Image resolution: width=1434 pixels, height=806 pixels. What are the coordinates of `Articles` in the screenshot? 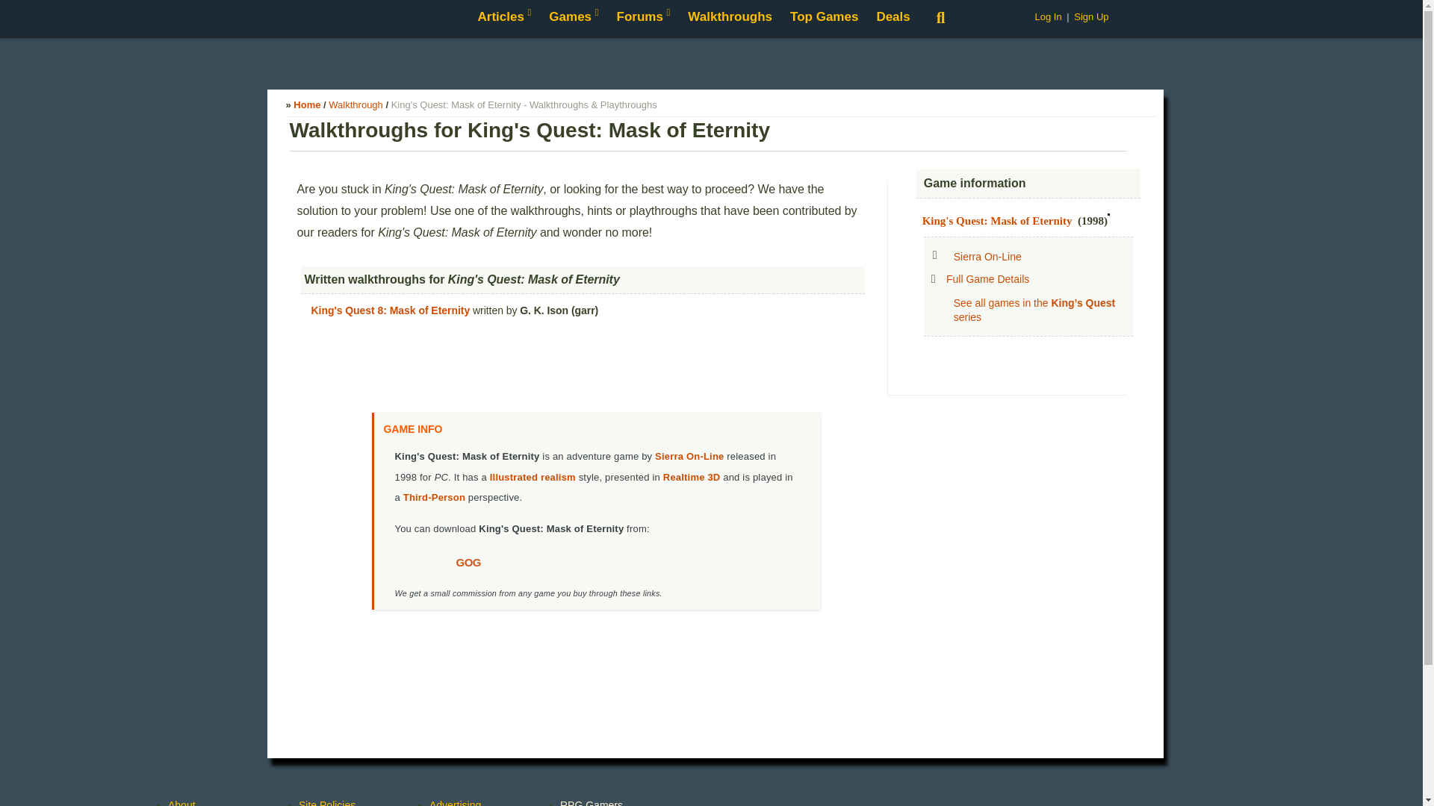 It's located at (504, 18).